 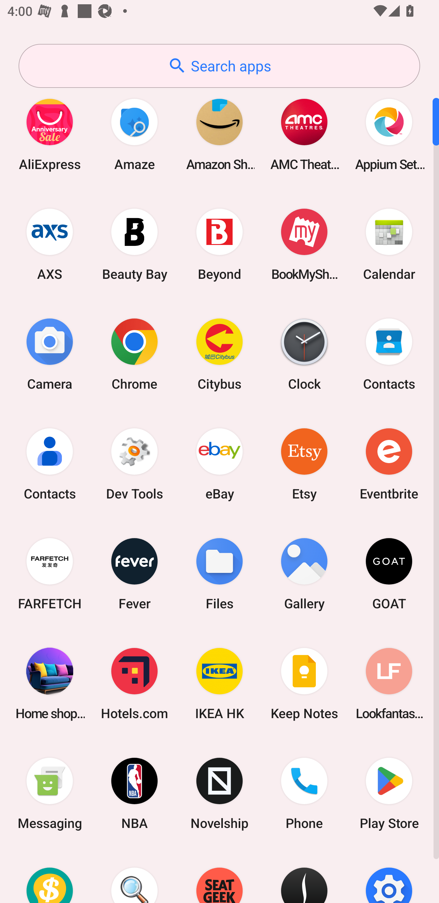 What do you see at coordinates (220, 683) in the screenshot?
I see `IKEA HK` at bounding box center [220, 683].